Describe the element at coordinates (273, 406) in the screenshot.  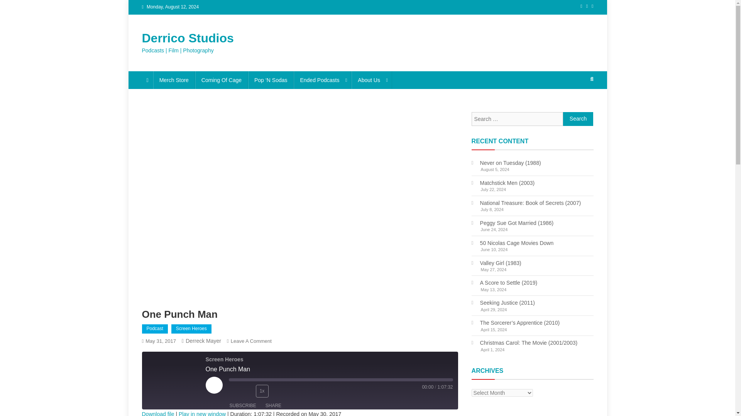
I see `SHARE` at that location.